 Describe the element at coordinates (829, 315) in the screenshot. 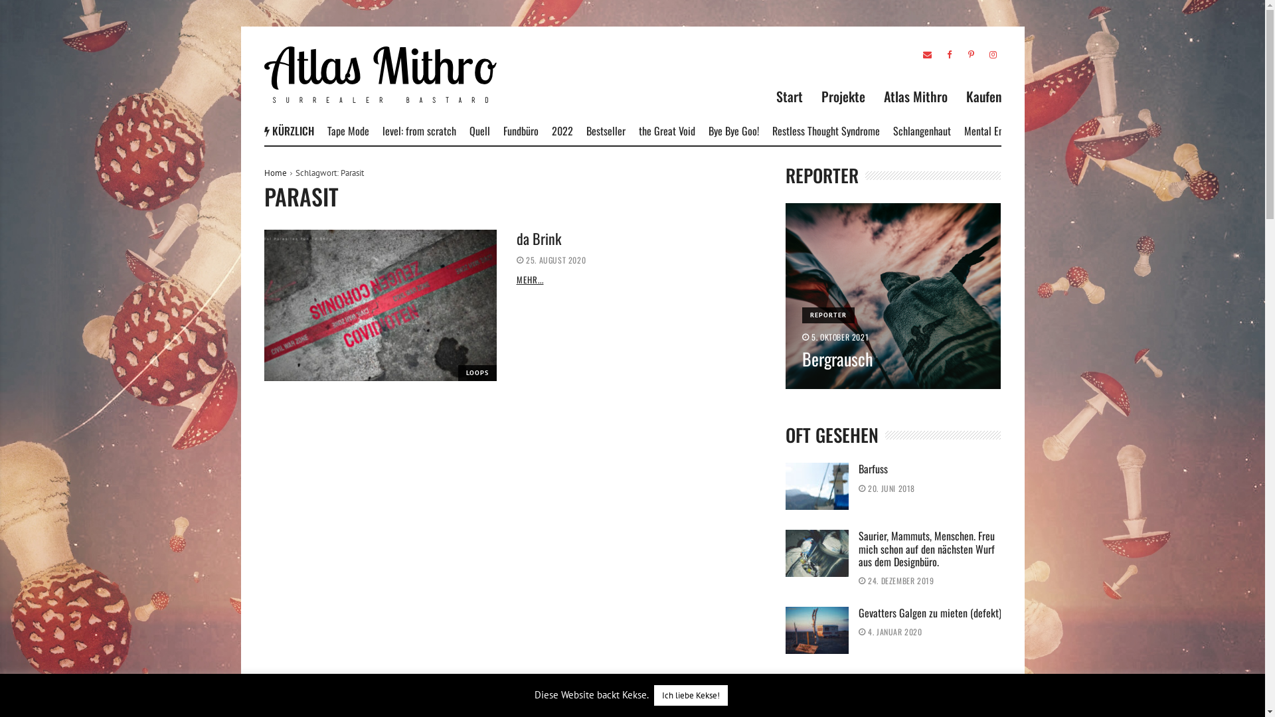

I see `REPORTER` at that location.